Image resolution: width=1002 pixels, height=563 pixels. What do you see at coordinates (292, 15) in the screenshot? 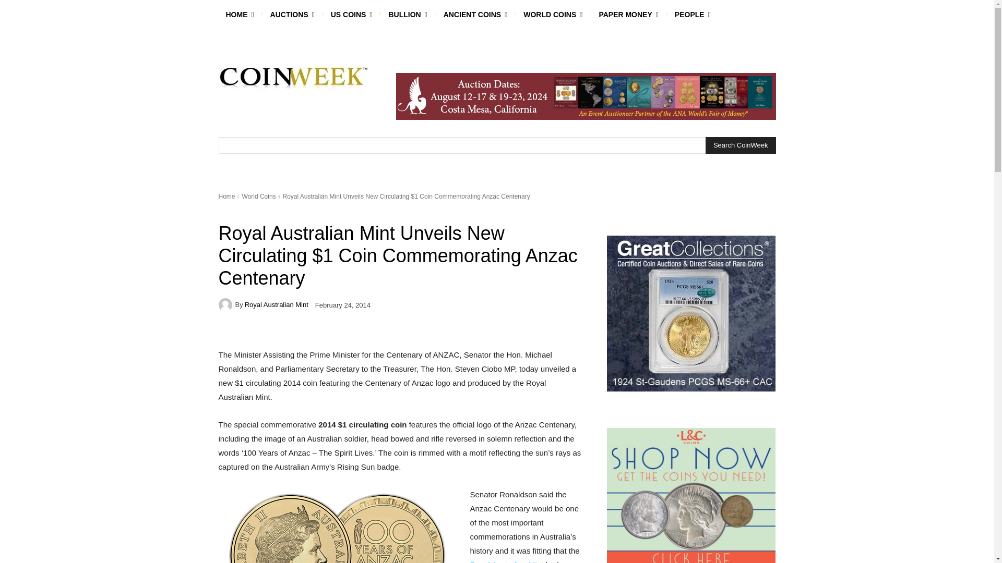
I see `AUCTIONS` at bounding box center [292, 15].